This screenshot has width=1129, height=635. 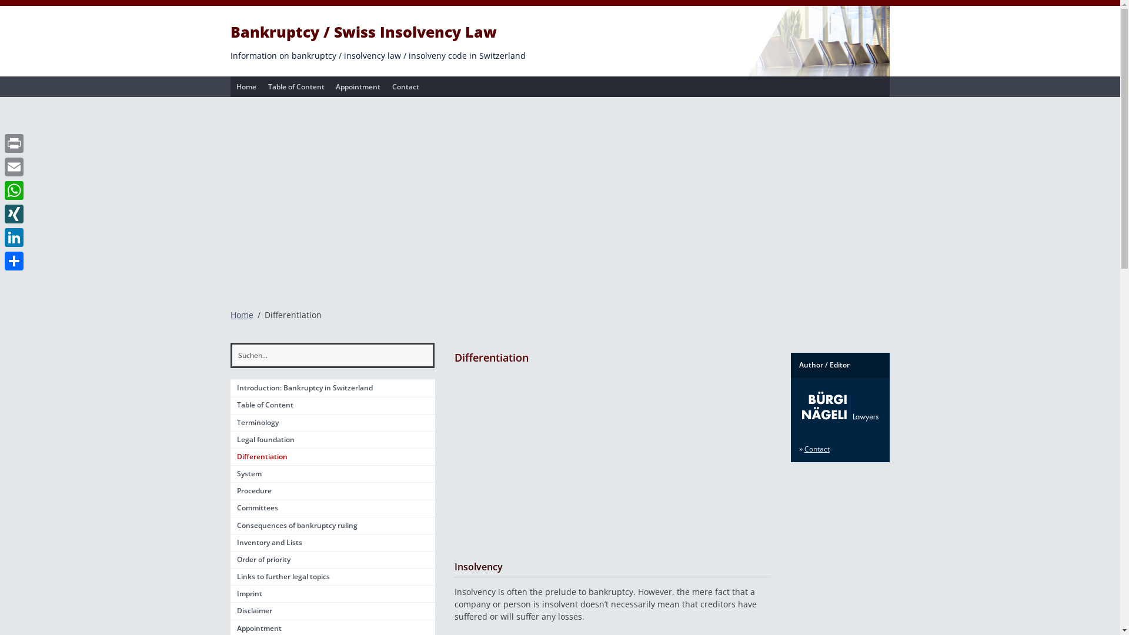 I want to click on XING, so click(x=14, y=214).